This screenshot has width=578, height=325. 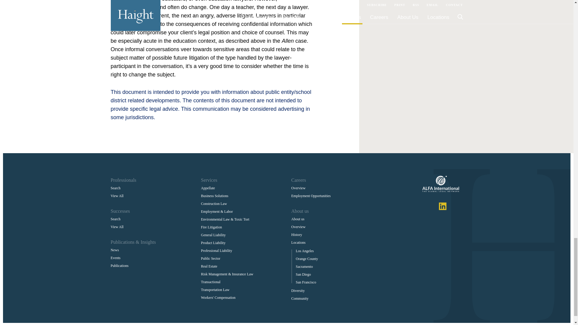 What do you see at coordinates (208, 188) in the screenshot?
I see `Appellate` at bounding box center [208, 188].